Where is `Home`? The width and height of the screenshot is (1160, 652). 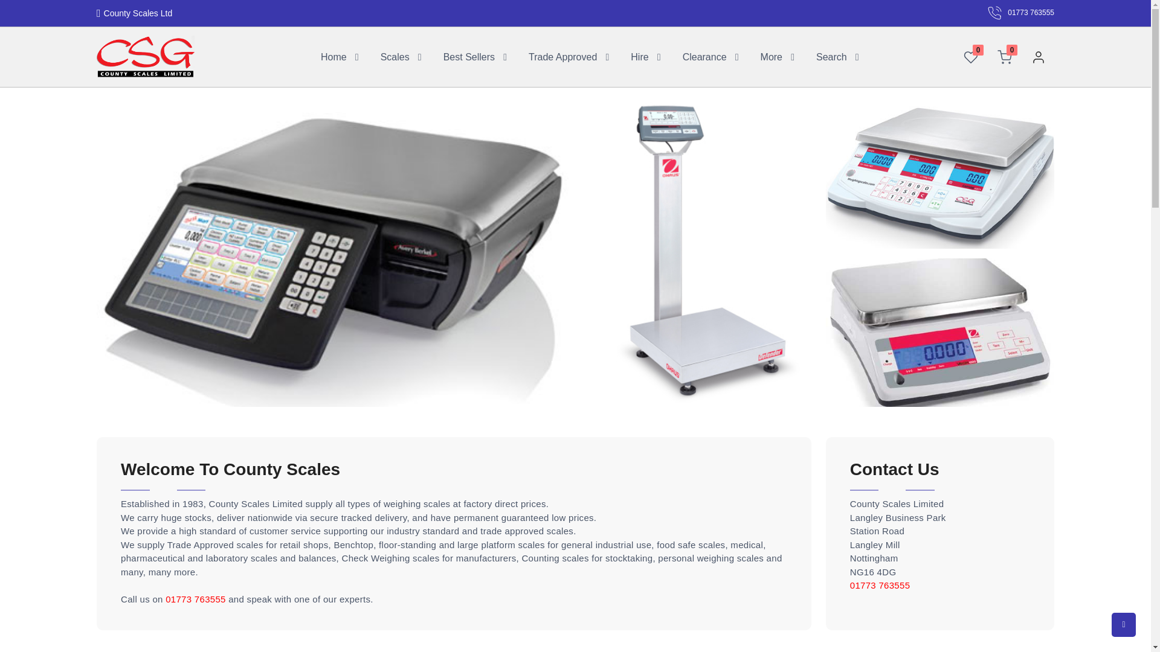
Home is located at coordinates (333, 57).